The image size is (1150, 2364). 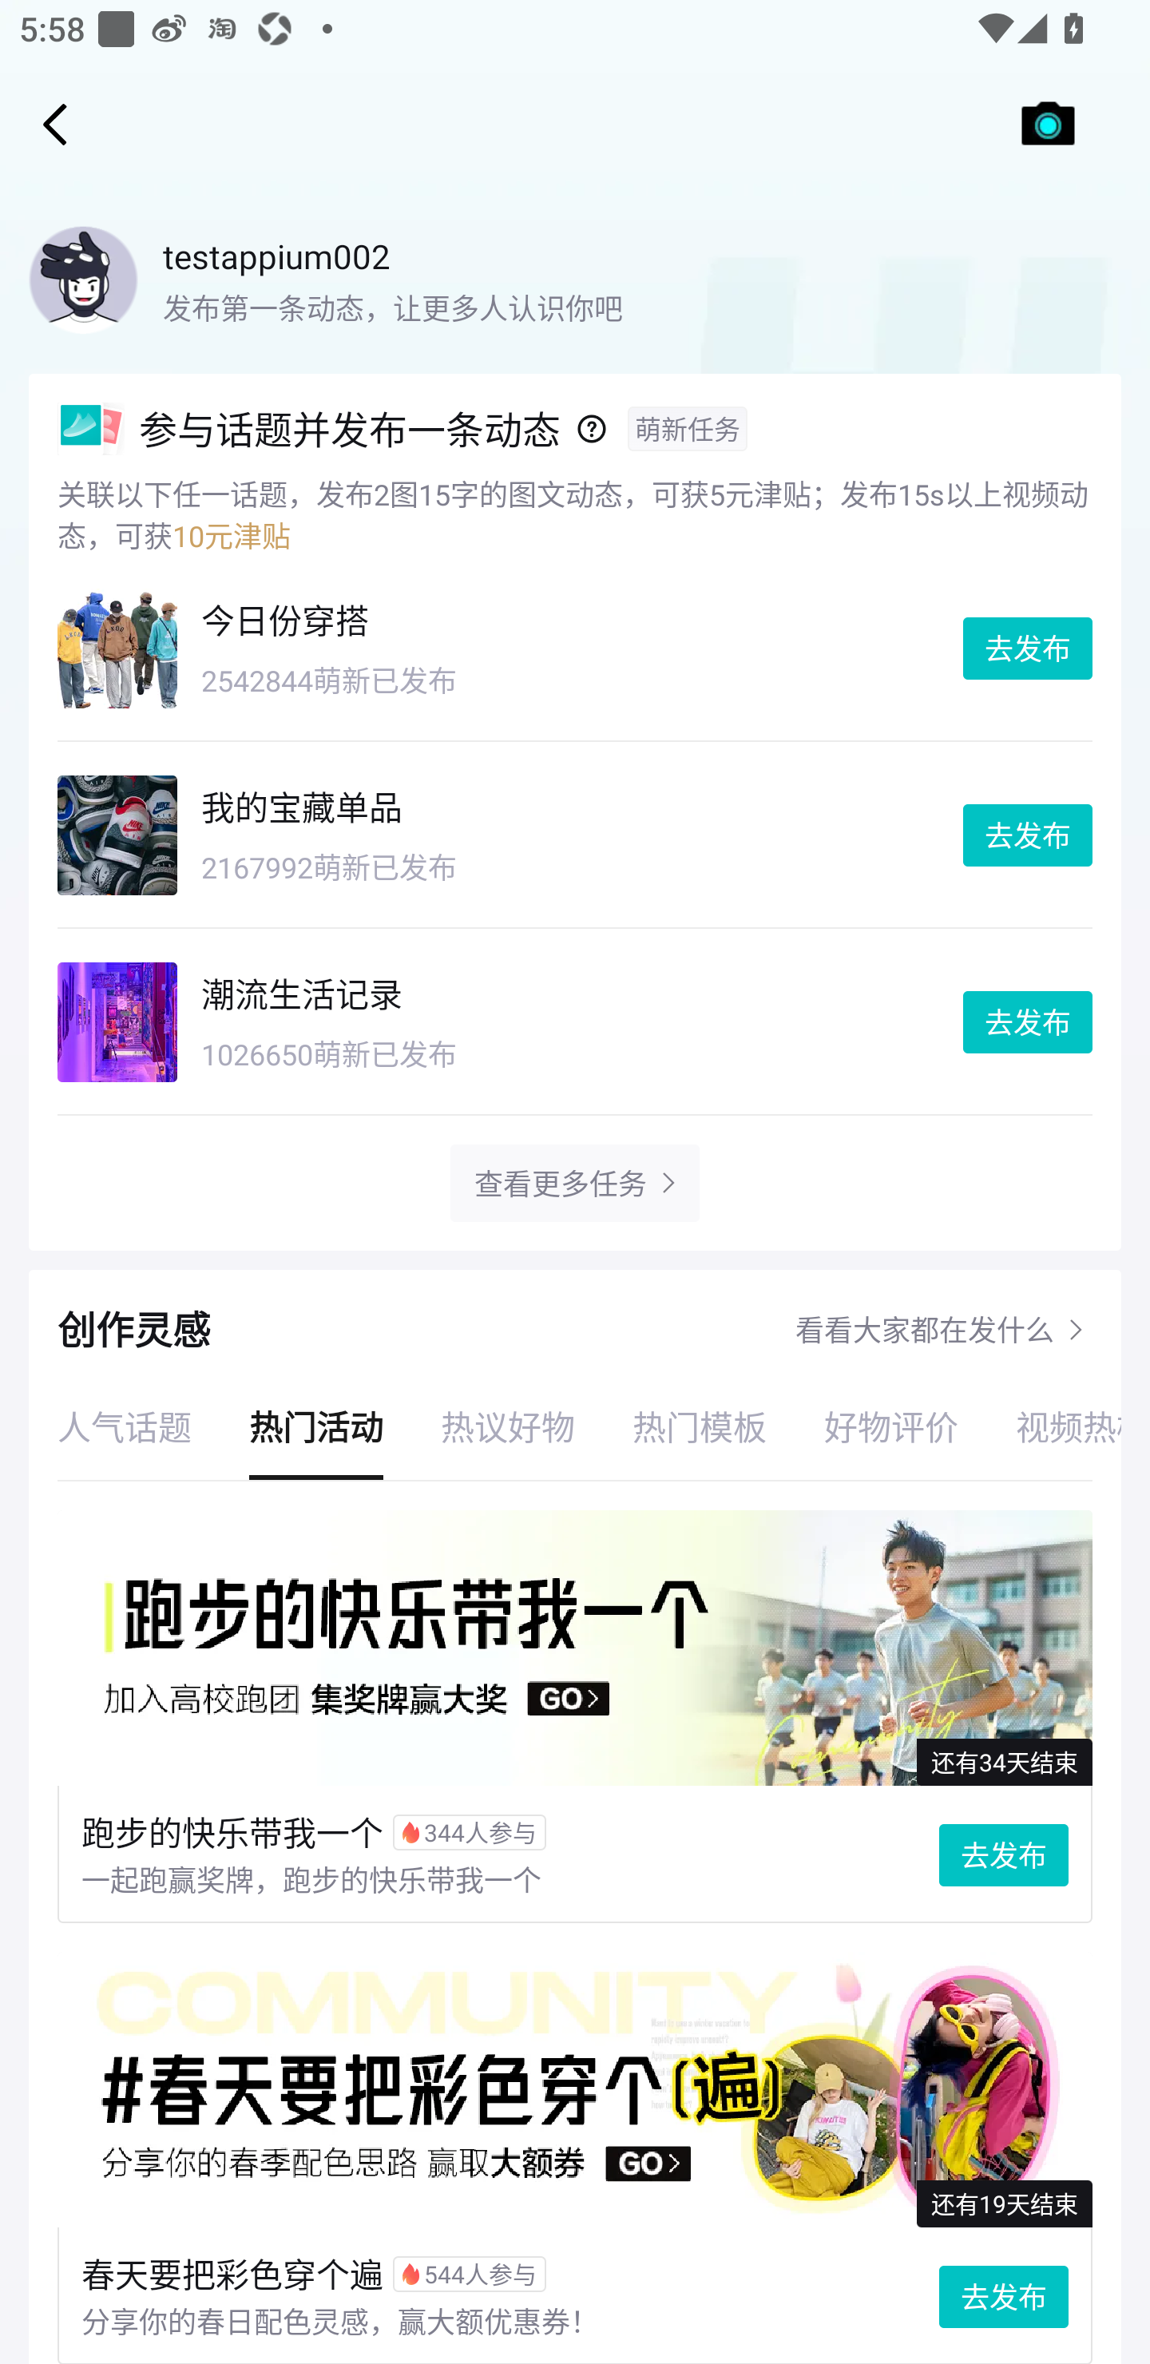 What do you see at coordinates (575, 1717) in the screenshot?
I see `还有34天结束 跑步的快乐带我一个 344人参与 一起跑赢奖牌，跑步的快乐带我一个 去发布` at bounding box center [575, 1717].